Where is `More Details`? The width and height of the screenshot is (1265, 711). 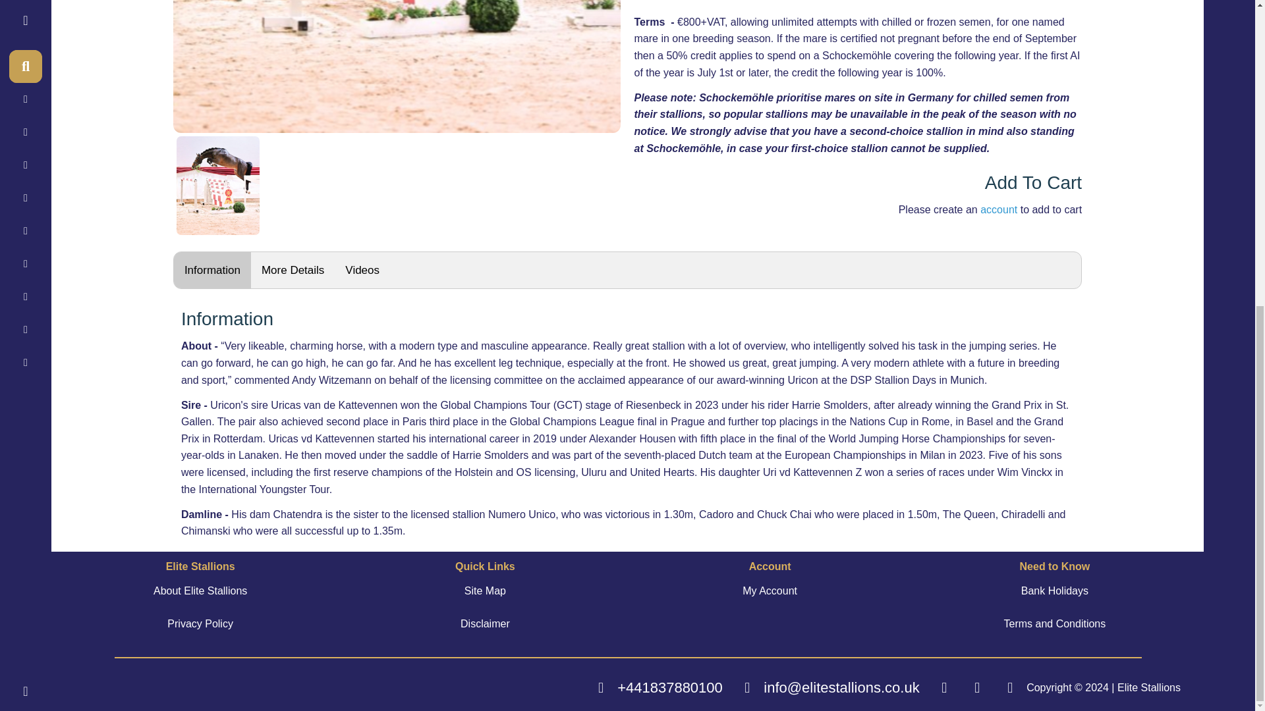 More Details is located at coordinates (293, 270).